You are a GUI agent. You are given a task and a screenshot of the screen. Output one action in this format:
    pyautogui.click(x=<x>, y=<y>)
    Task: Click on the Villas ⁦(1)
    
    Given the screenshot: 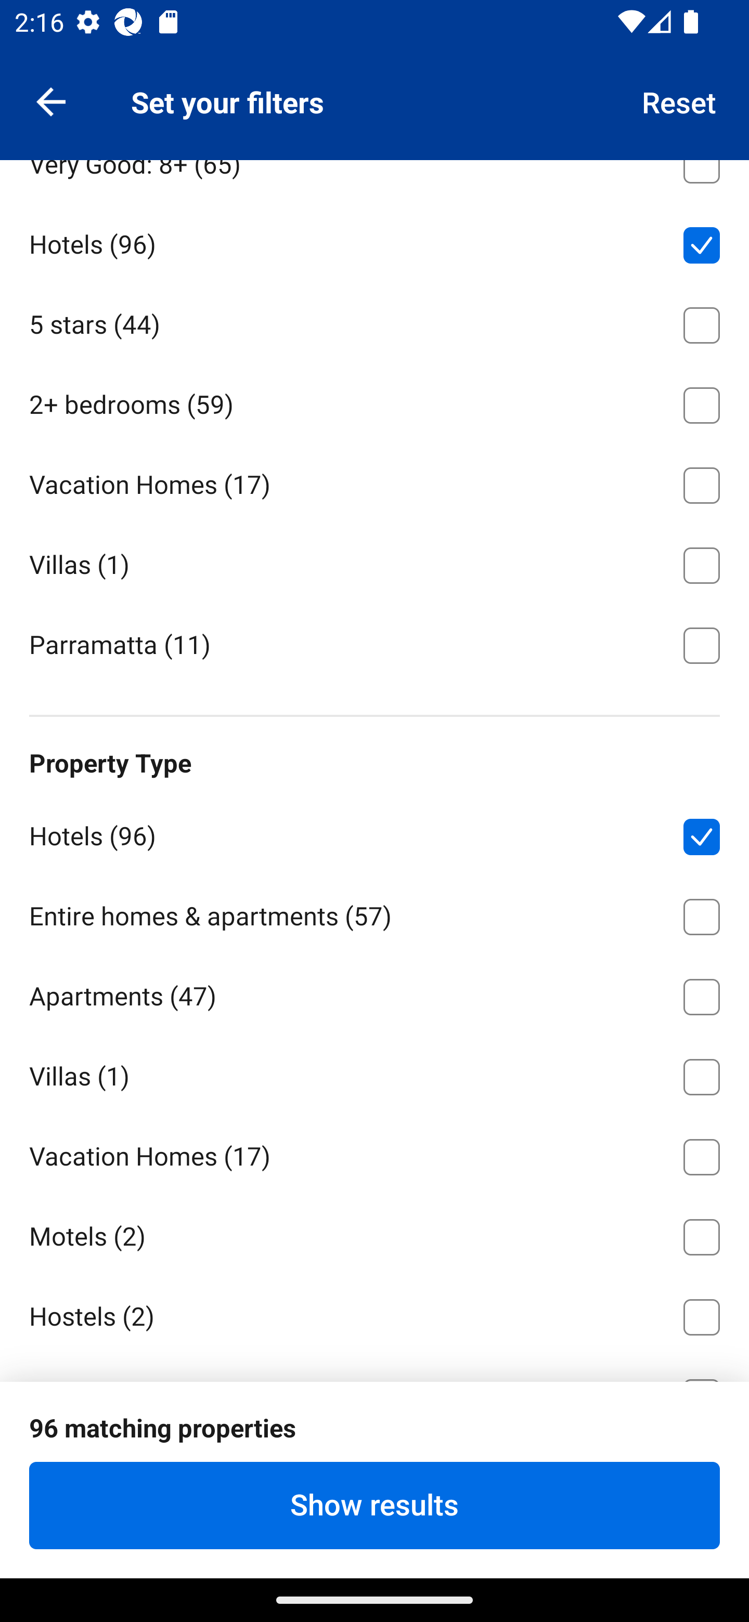 What is the action you would take?
    pyautogui.click(x=374, y=561)
    